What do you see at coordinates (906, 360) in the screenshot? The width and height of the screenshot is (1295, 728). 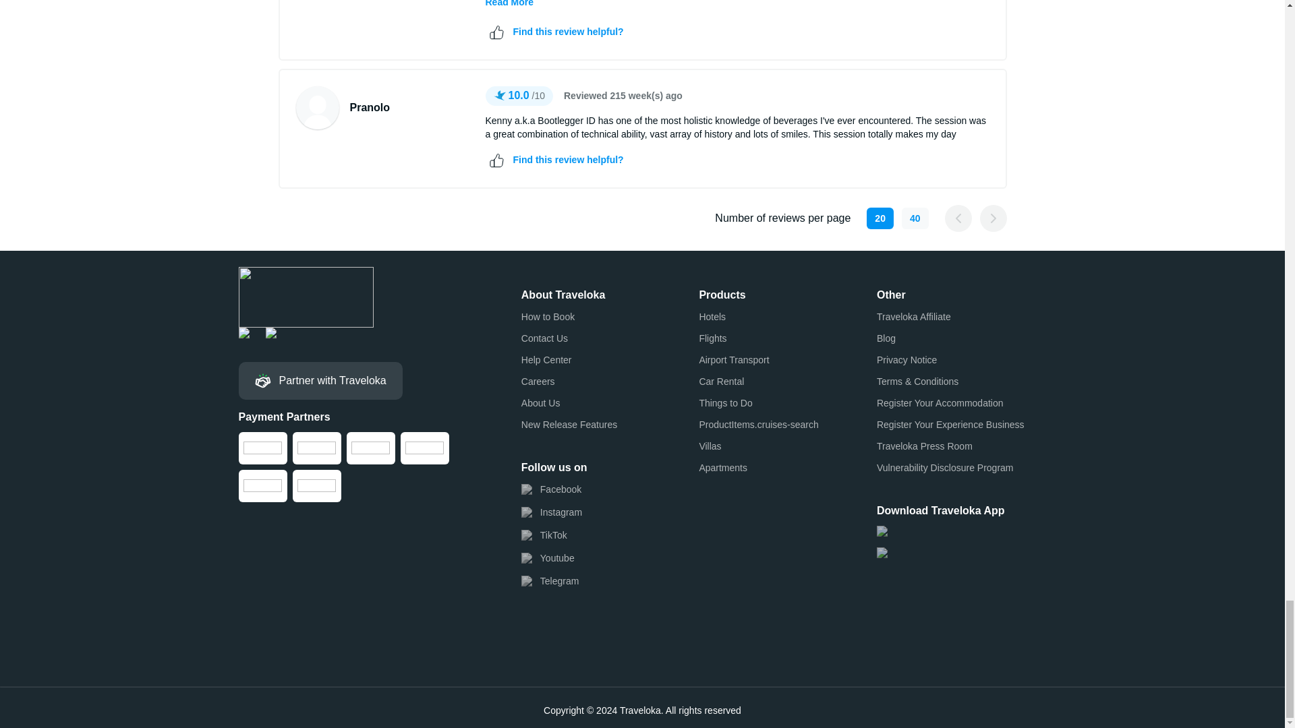 I see `Privacy Notice` at bounding box center [906, 360].